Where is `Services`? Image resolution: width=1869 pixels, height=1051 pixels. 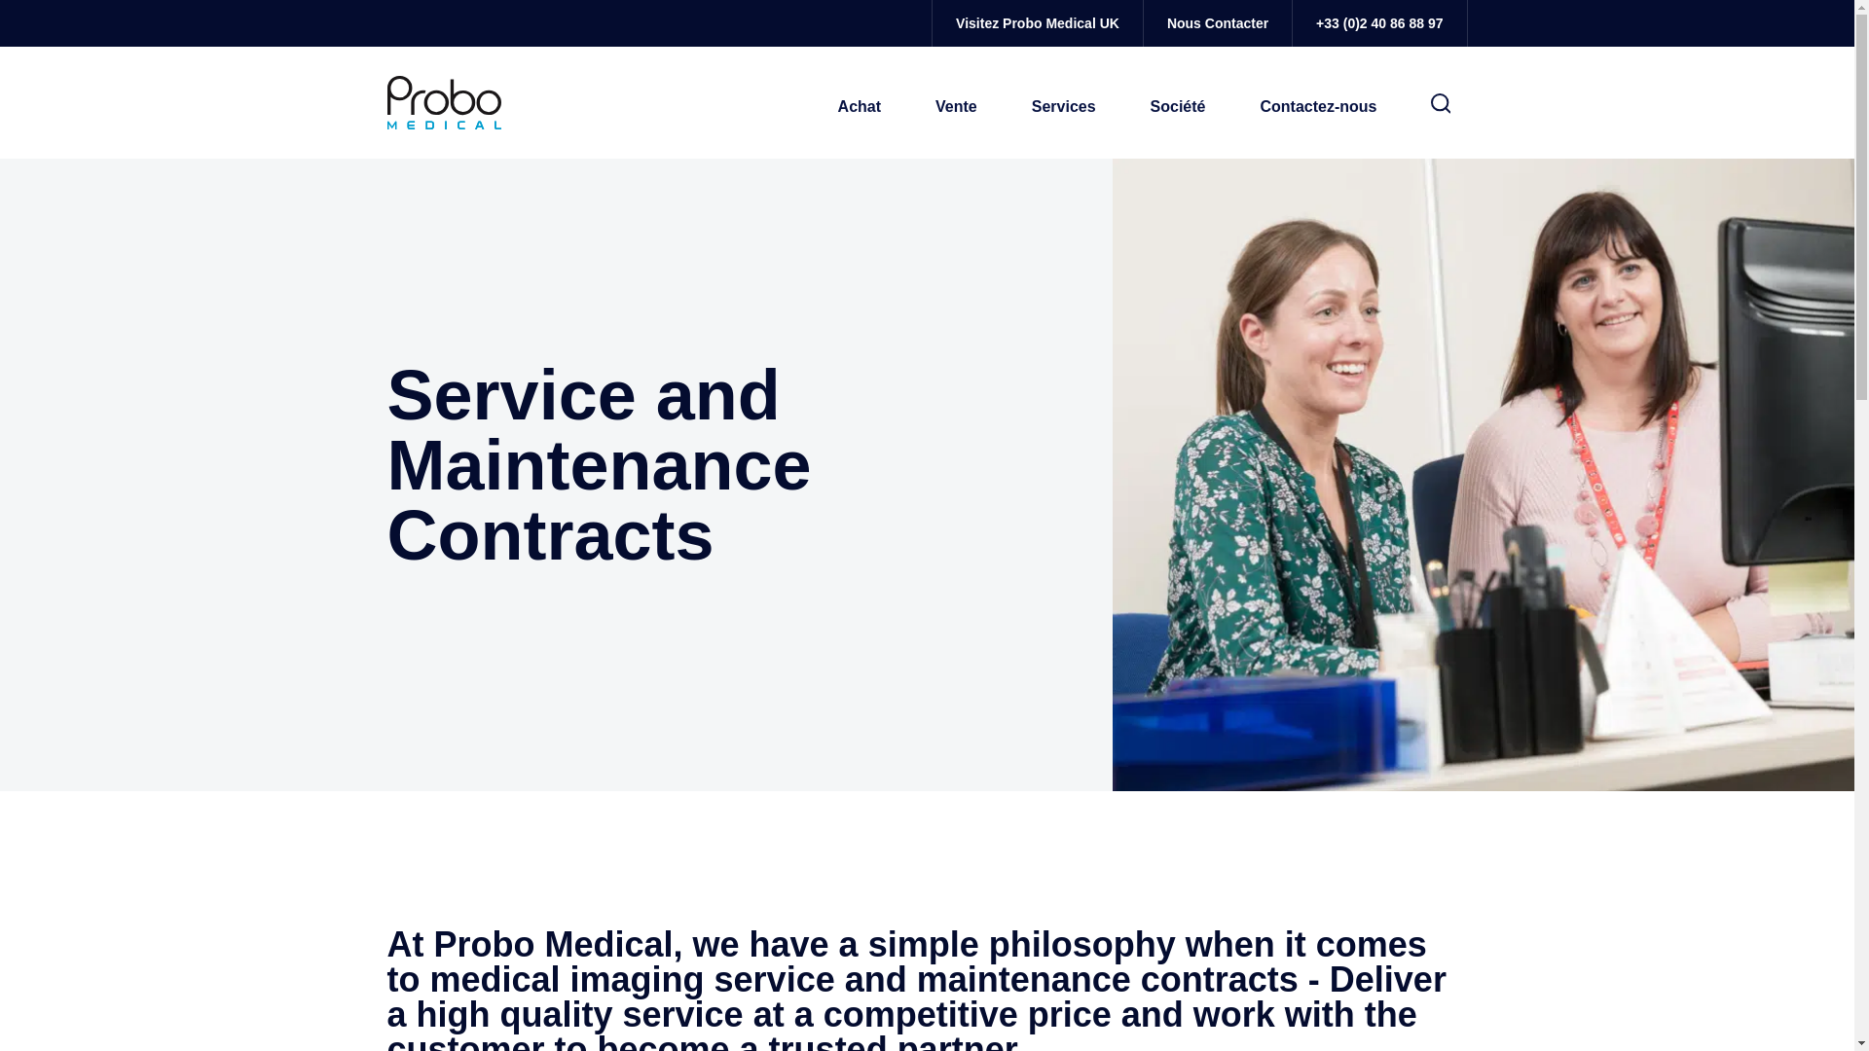
Services is located at coordinates (1063, 107).